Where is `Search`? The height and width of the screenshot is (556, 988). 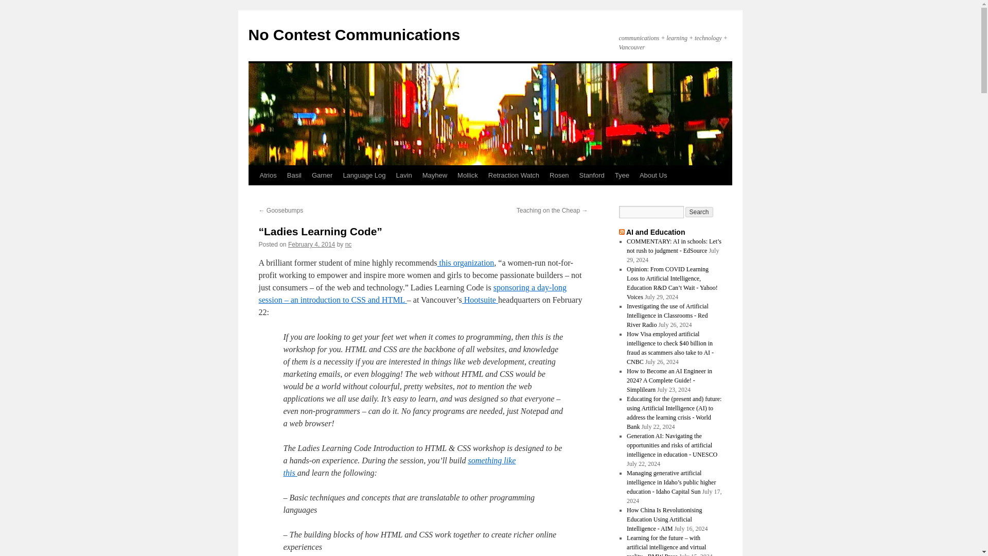
Search is located at coordinates (699, 212).